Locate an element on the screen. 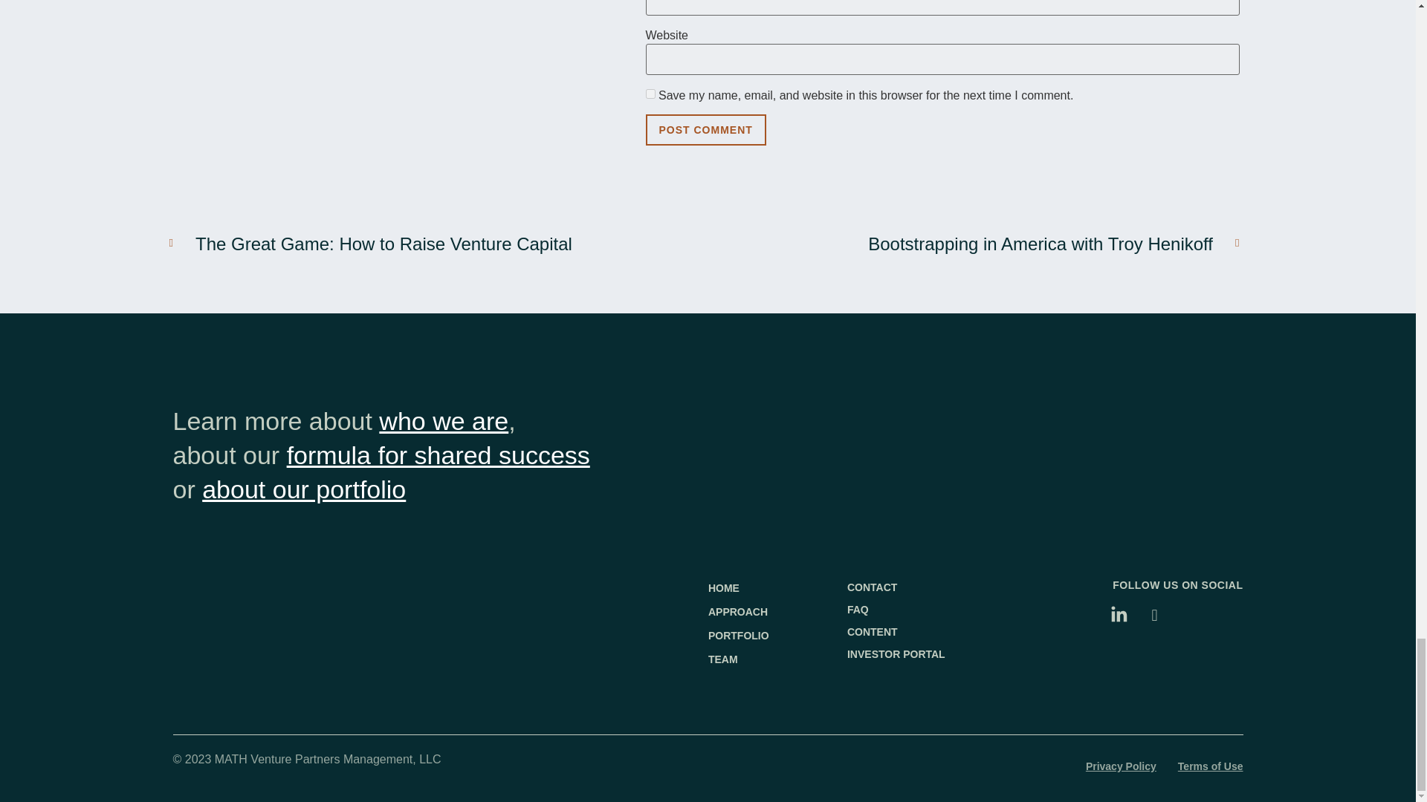  who we are is located at coordinates (443, 420).